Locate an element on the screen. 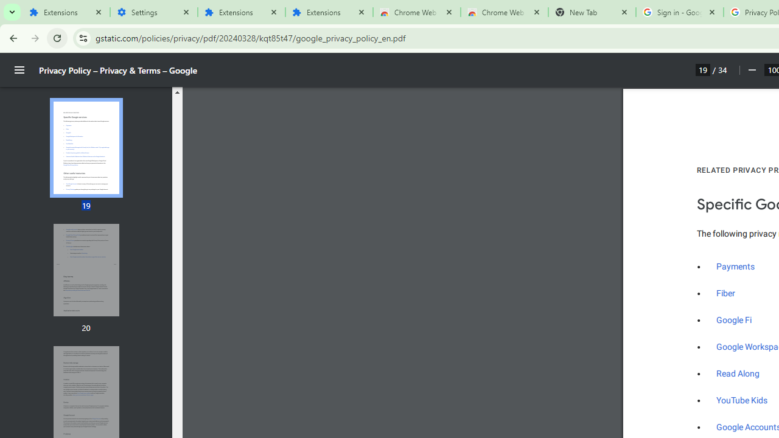  Menu is located at coordinates (679, 12).